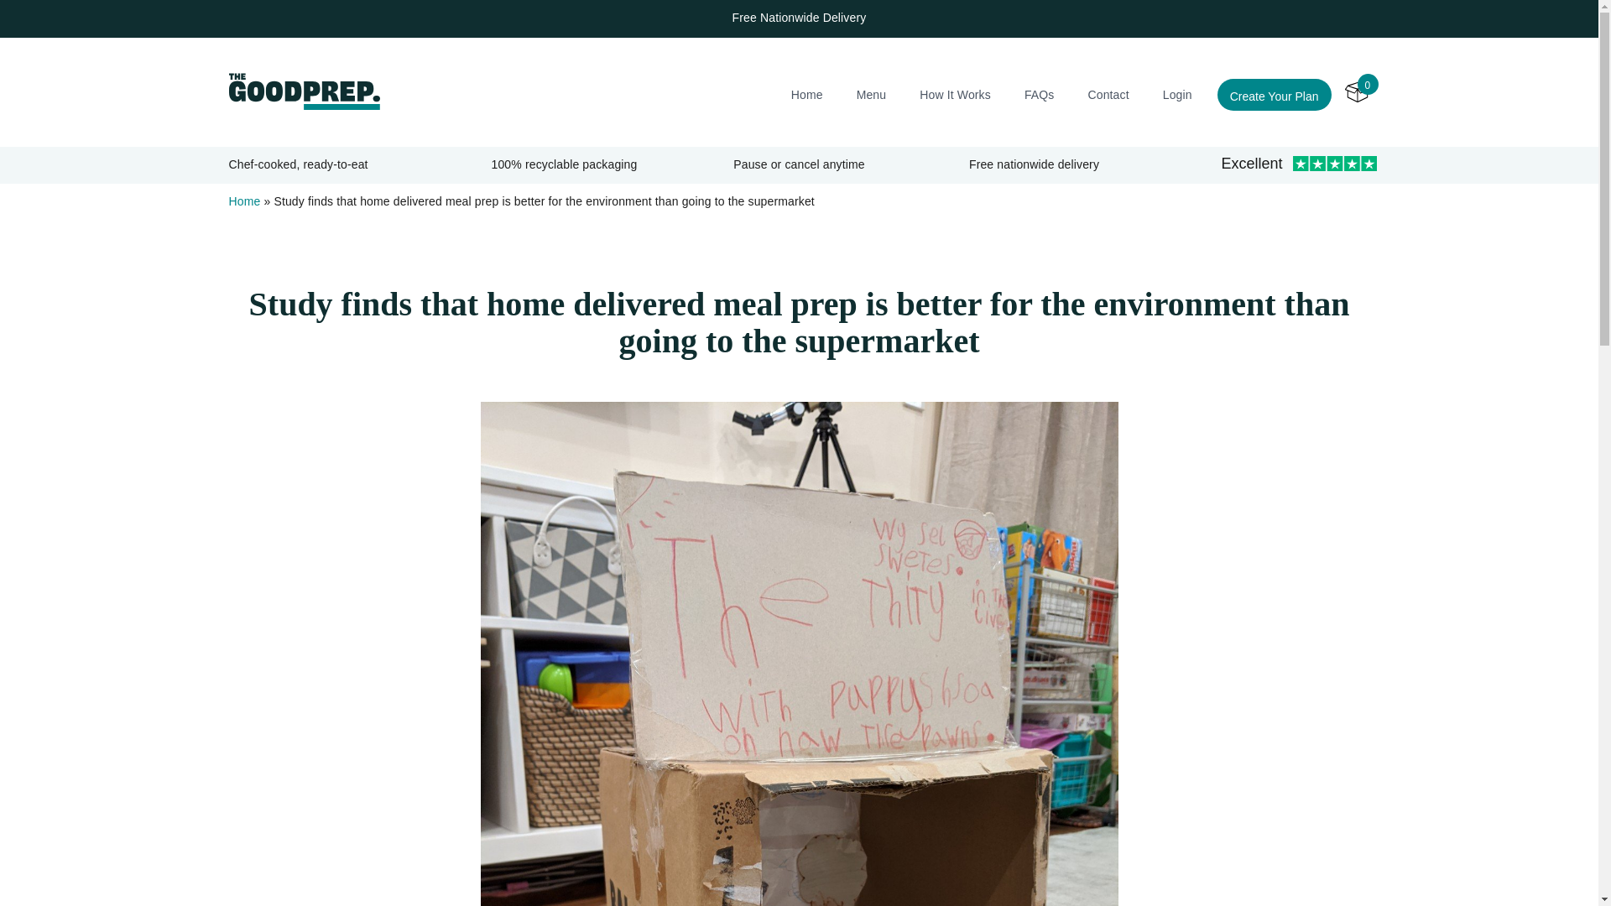  What do you see at coordinates (243, 201) in the screenshot?
I see `Home` at bounding box center [243, 201].